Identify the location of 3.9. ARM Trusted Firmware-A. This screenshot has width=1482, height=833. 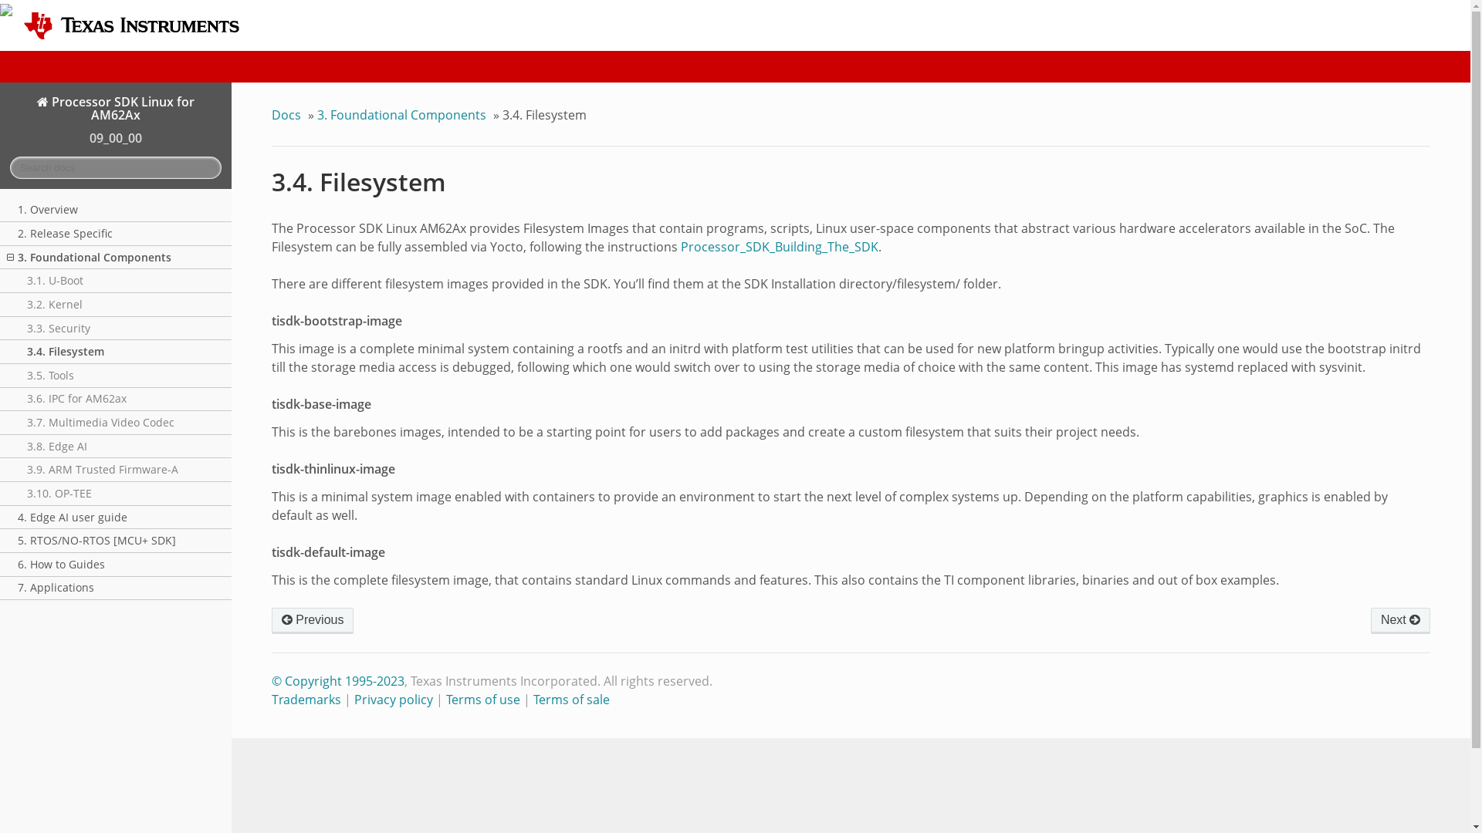
(116, 470).